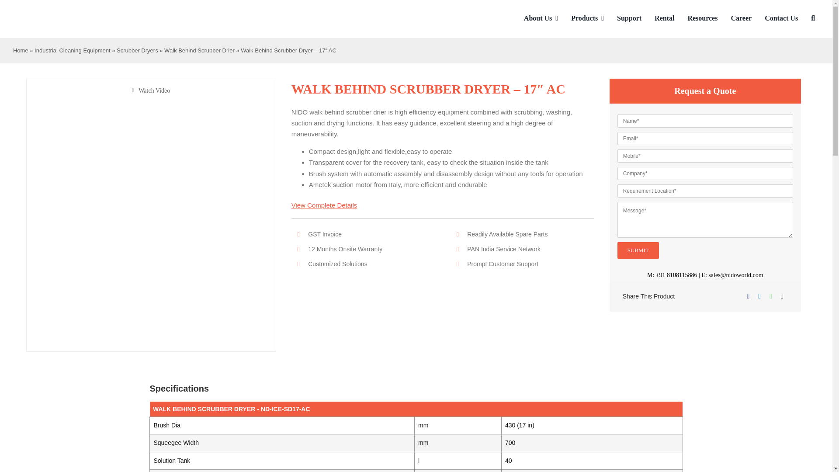 Image resolution: width=839 pixels, height=472 pixels. Describe the element at coordinates (587, 18) in the screenshot. I see `Products` at that location.